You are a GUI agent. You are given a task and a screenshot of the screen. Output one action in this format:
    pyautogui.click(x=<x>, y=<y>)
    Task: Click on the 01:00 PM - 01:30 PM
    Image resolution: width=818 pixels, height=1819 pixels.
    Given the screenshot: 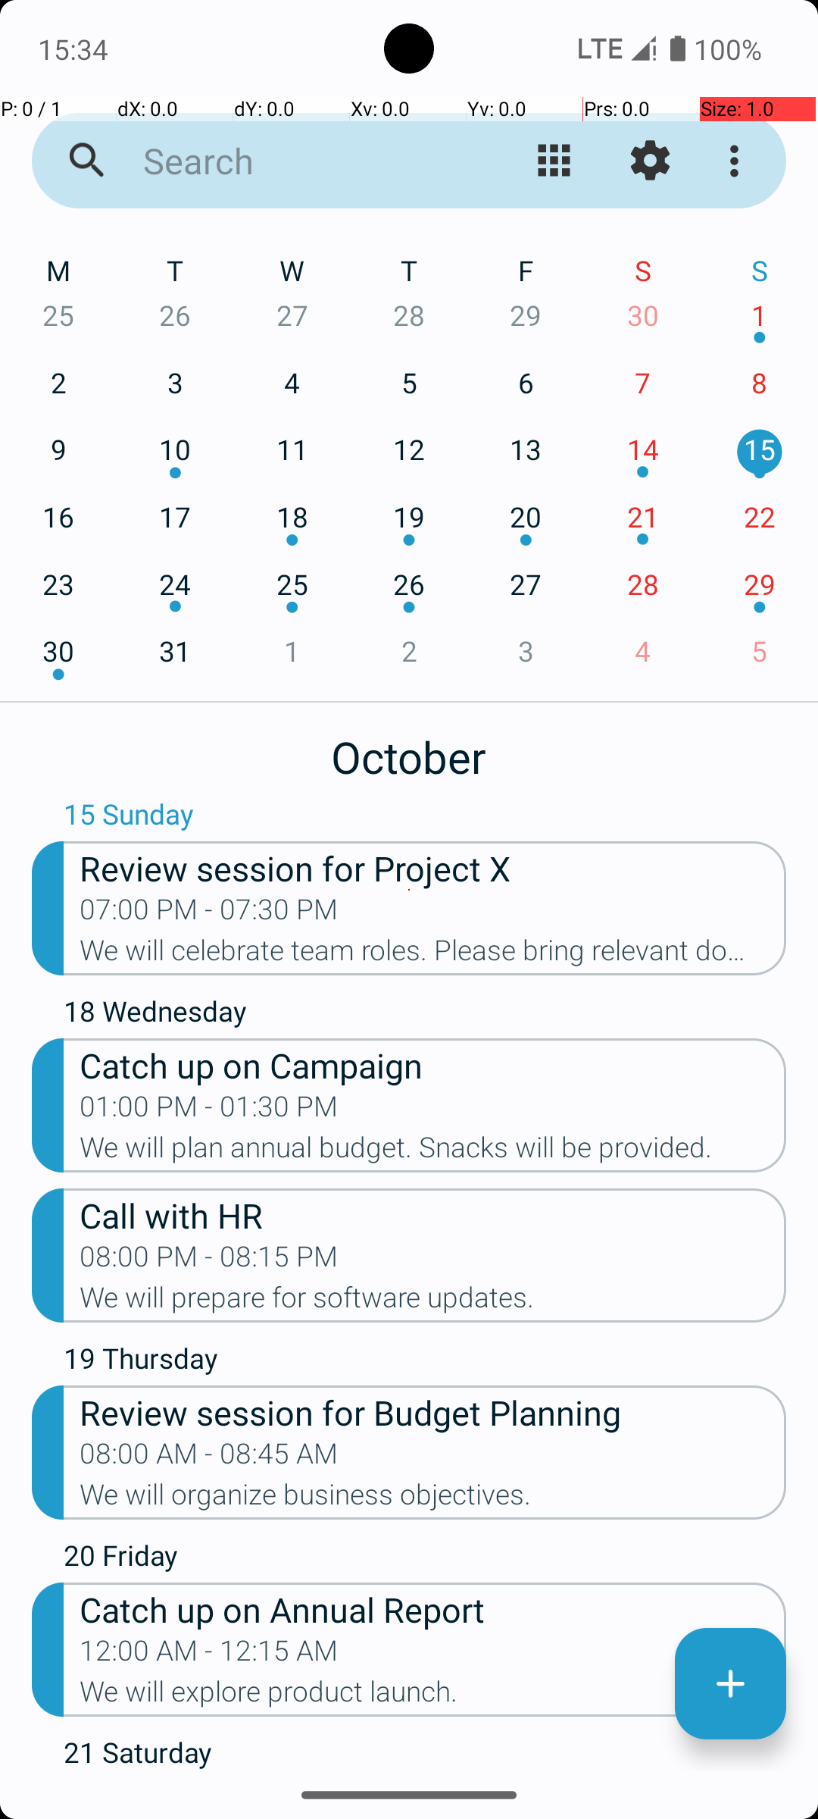 What is the action you would take?
    pyautogui.click(x=209, y=1111)
    